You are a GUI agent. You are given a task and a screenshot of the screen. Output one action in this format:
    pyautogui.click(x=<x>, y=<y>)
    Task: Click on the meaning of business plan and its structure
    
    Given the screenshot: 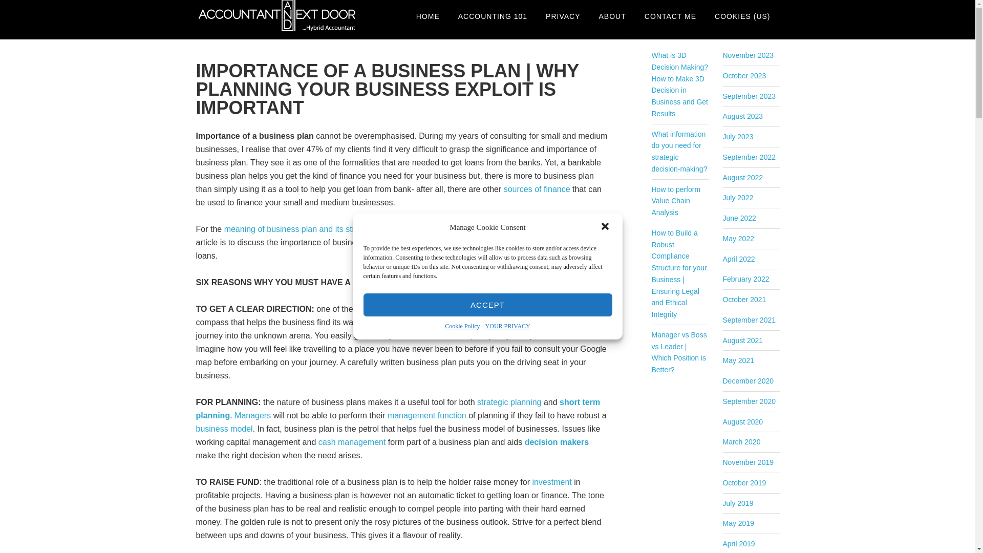 What is the action you would take?
    pyautogui.click(x=301, y=228)
    